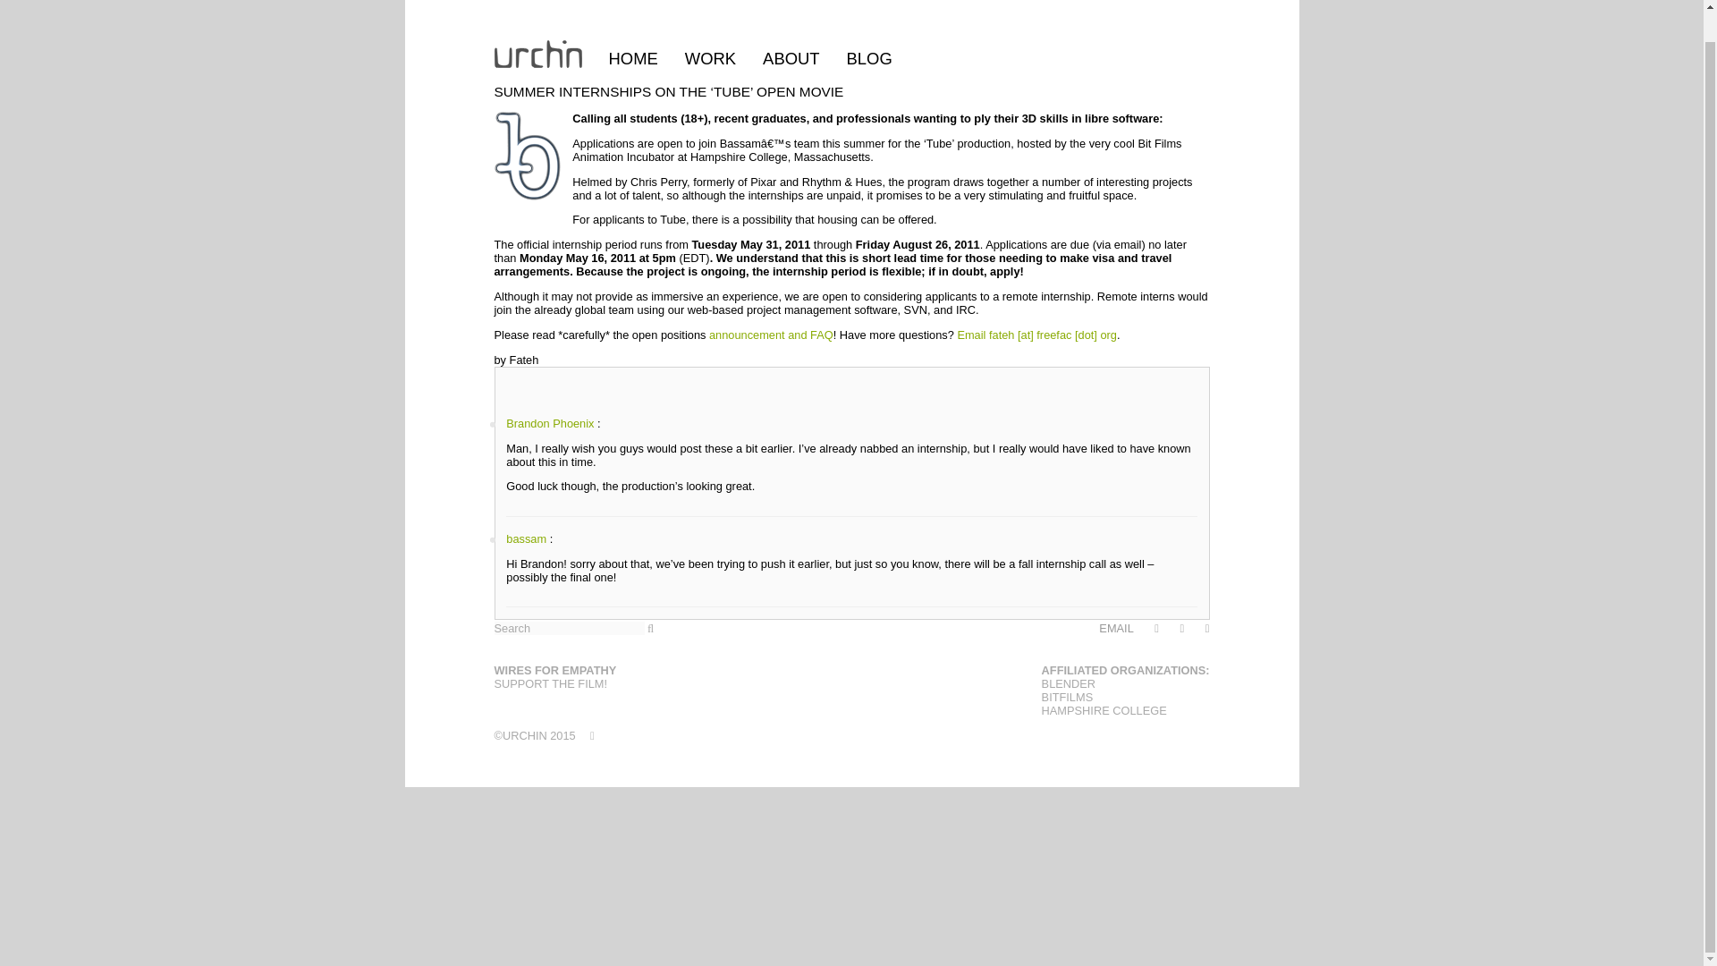 The height and width of the screenshot is (966, 1717). Describe the element at coordinates (554, 670) in the screenshot. I see `WIRES FOR EMPATHY` at that location.